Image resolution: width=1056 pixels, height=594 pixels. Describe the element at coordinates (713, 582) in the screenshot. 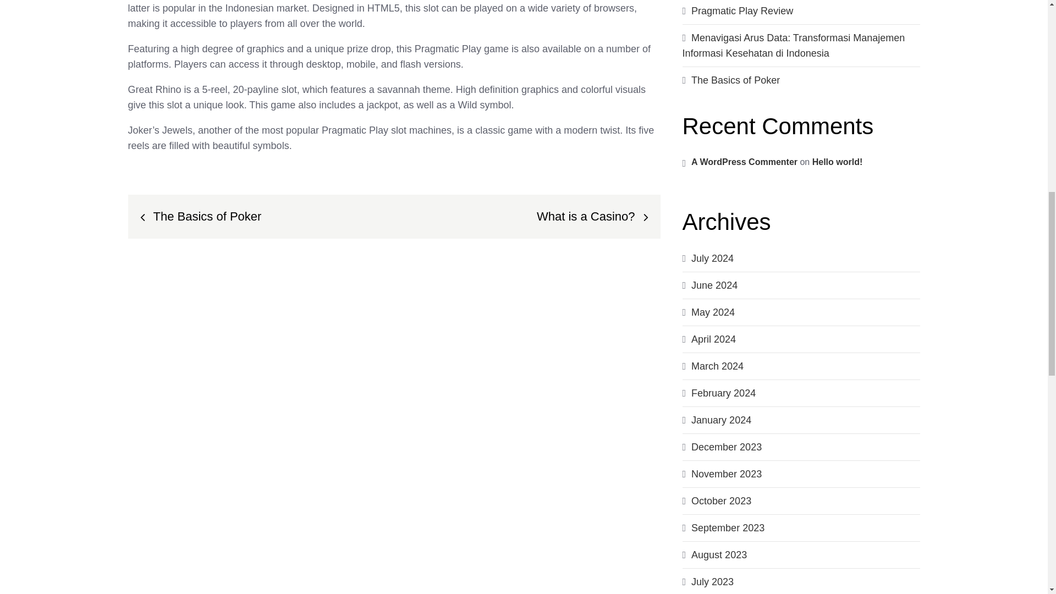

I see `July 2023` at that location.